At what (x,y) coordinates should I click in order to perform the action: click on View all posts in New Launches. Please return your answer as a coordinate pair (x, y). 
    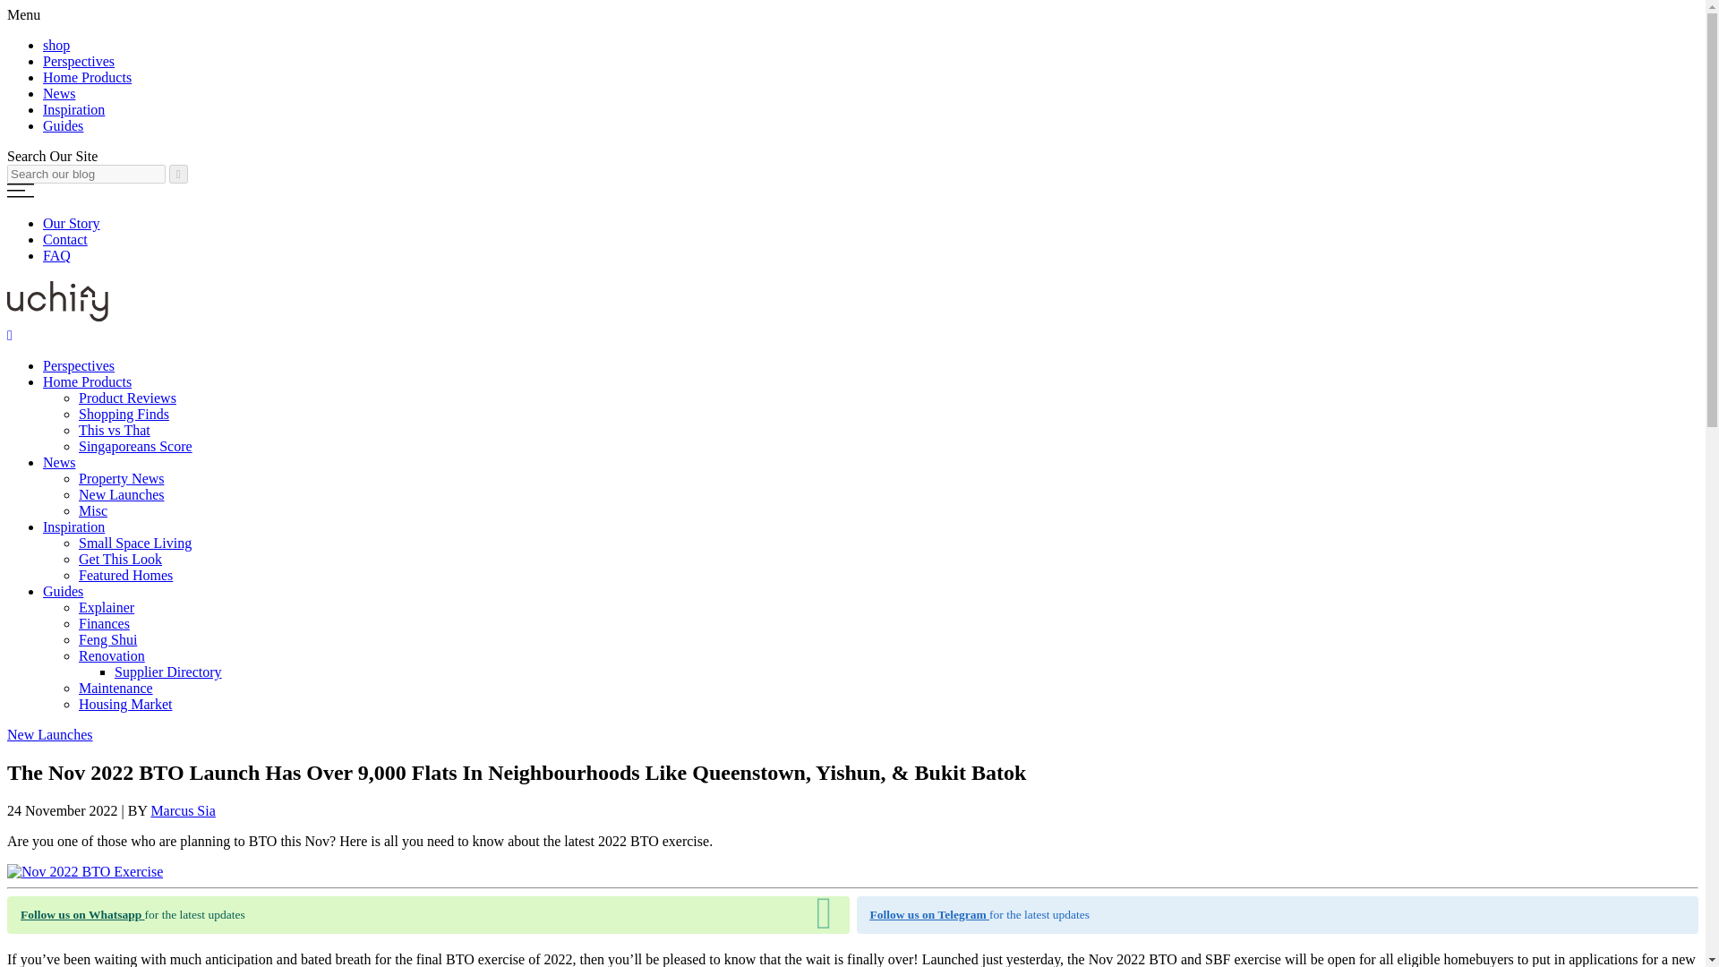
    Looking at the image, I should click on (49, 734).